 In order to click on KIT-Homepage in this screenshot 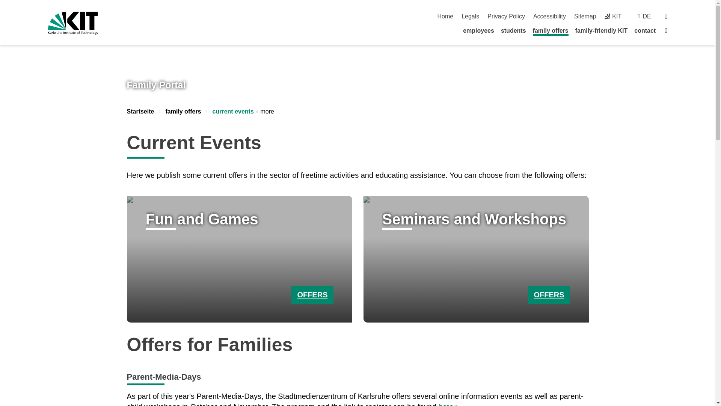, I will do `click(73, 23)`.